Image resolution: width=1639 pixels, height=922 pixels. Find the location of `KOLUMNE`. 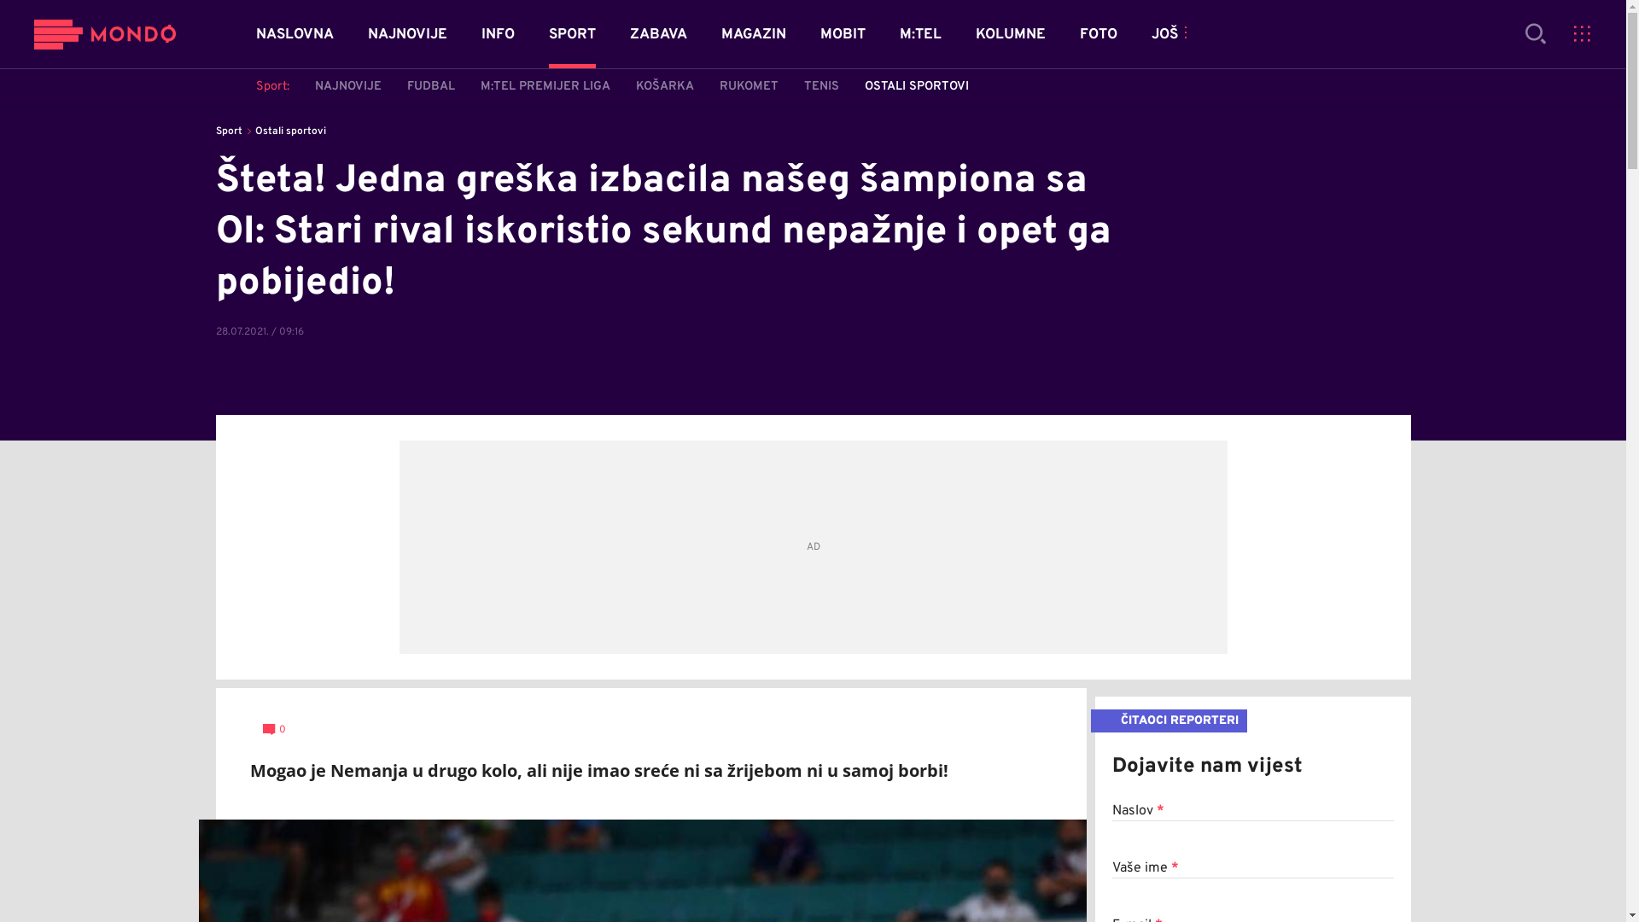

KOLUMNE is located at coordinates (1011, 35).